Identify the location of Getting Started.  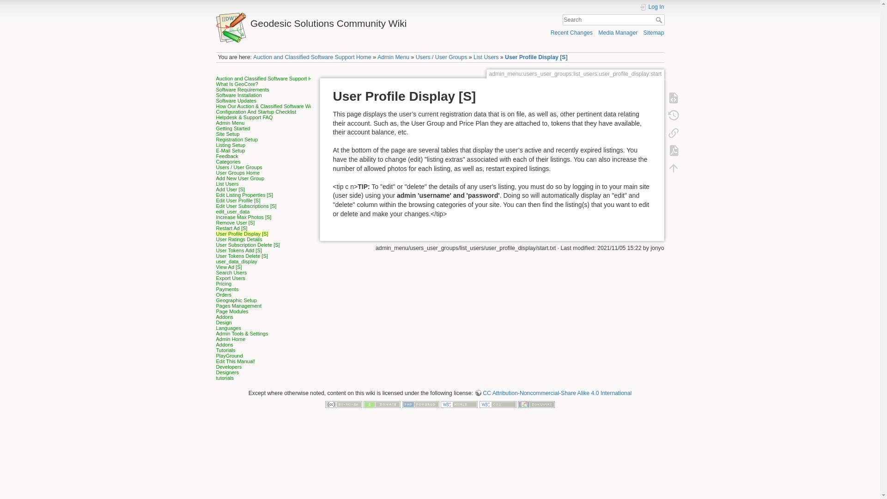
(233, 128).